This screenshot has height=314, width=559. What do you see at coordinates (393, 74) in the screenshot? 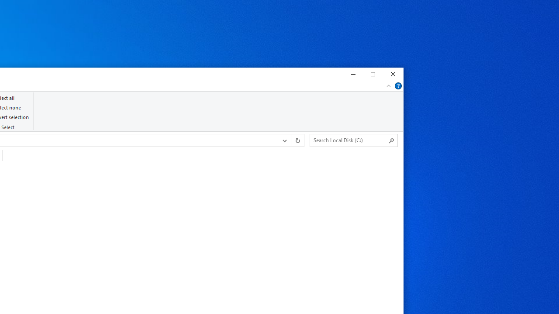
I see `Close` at bounding box center [393, 74].